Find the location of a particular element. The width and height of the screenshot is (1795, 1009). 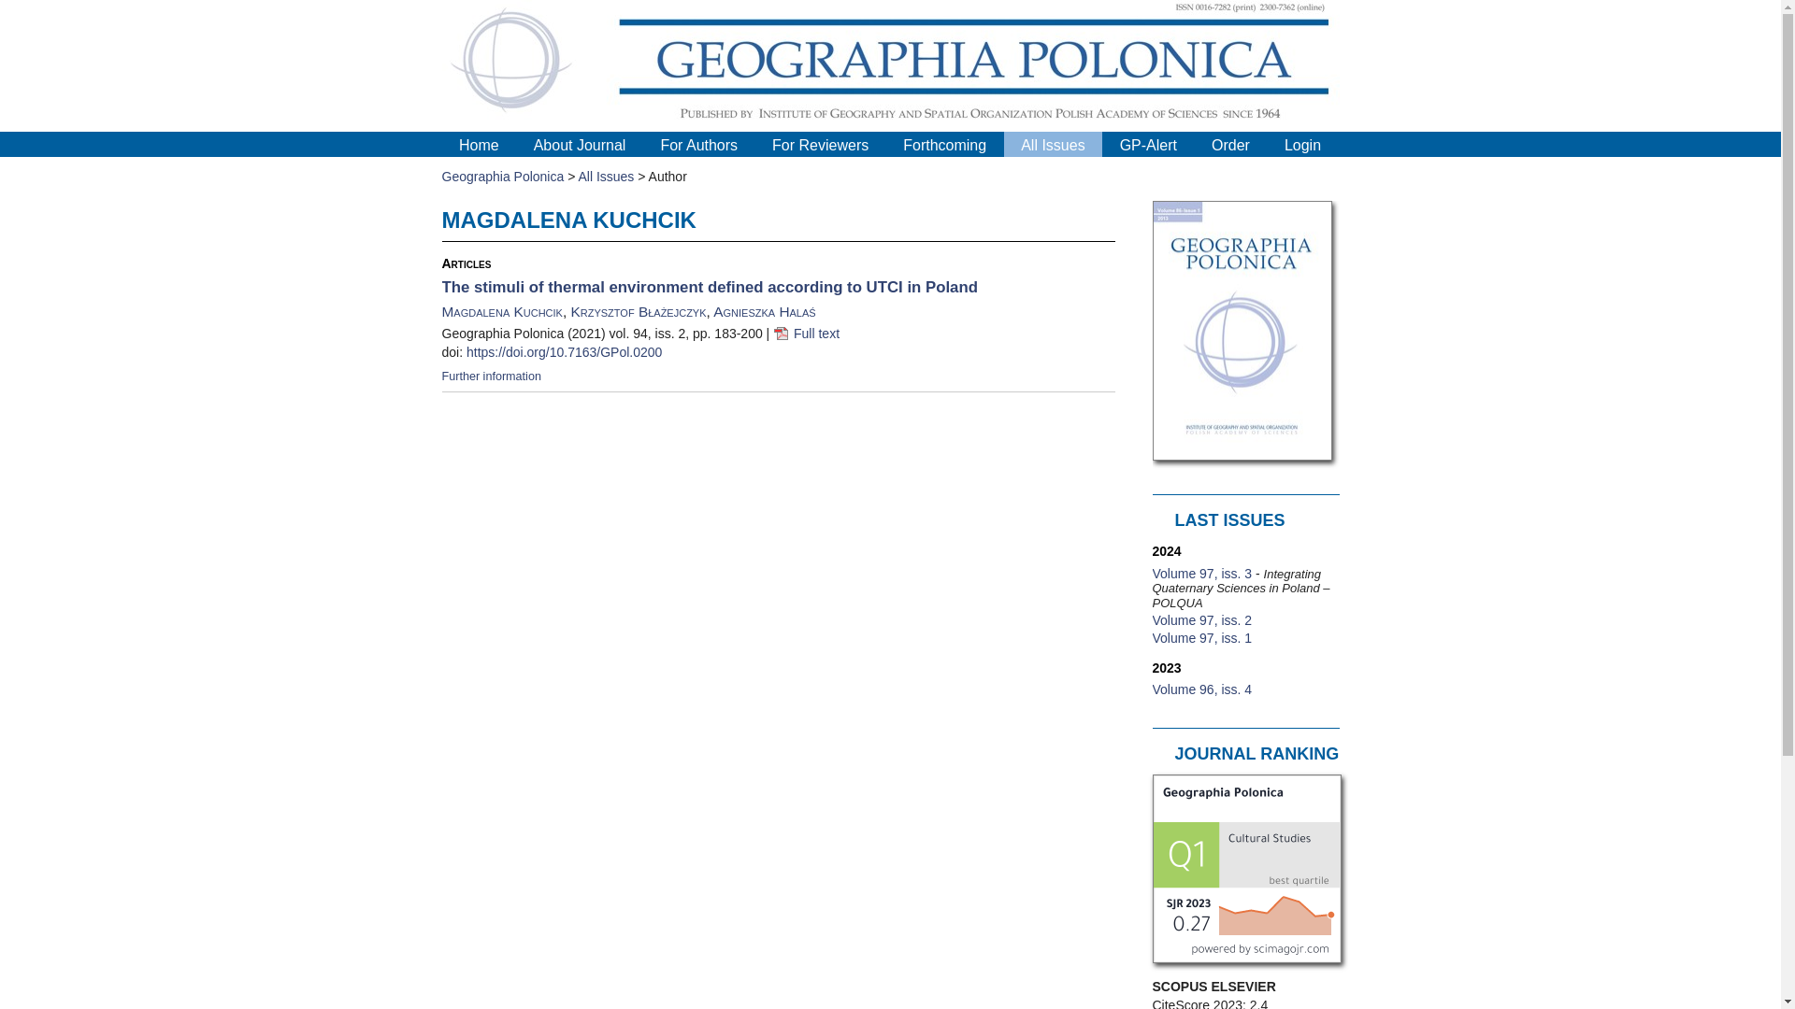

Login is located at coordinates (1303, 145).